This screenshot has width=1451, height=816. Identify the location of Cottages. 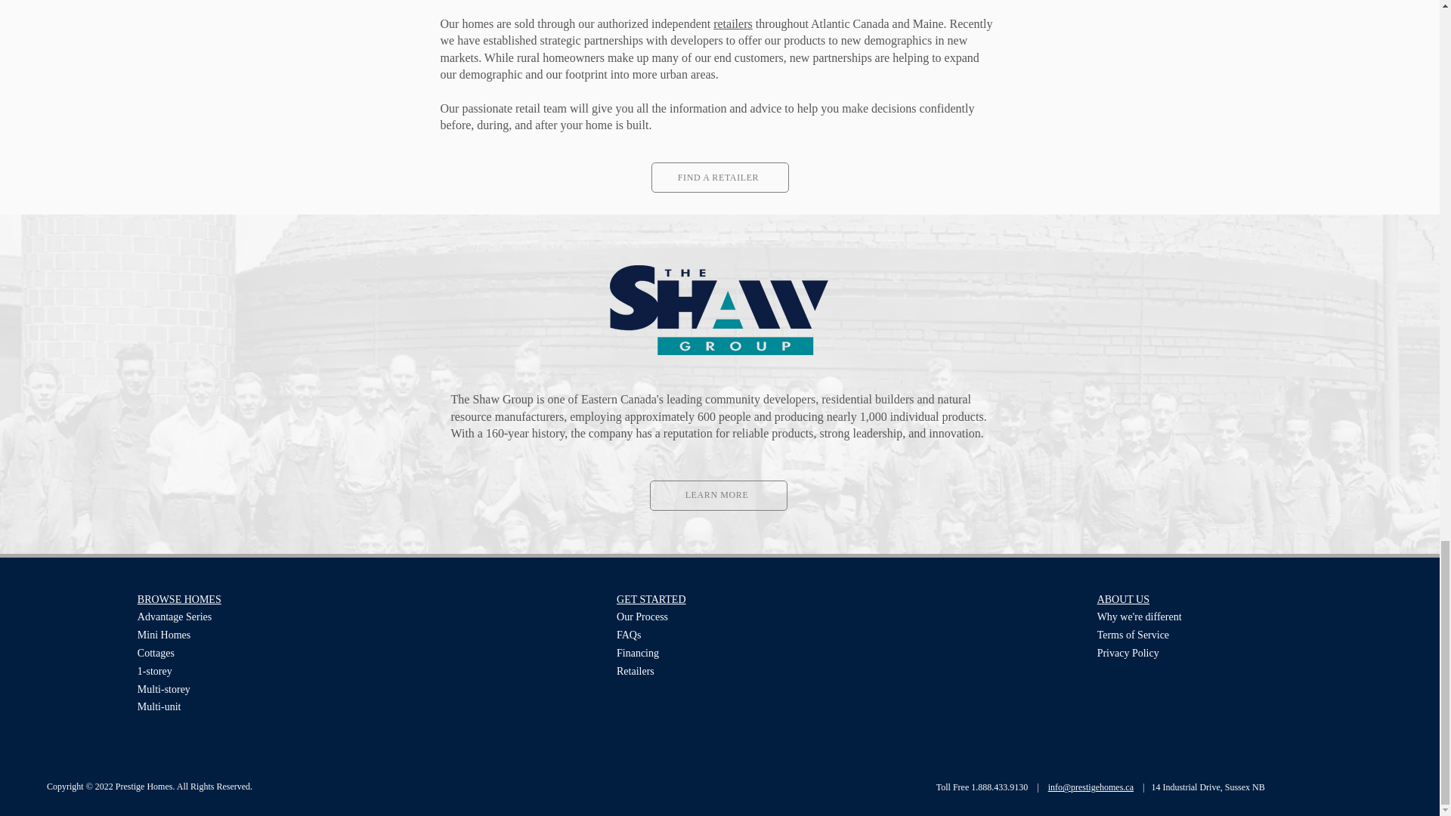
(156, 653).